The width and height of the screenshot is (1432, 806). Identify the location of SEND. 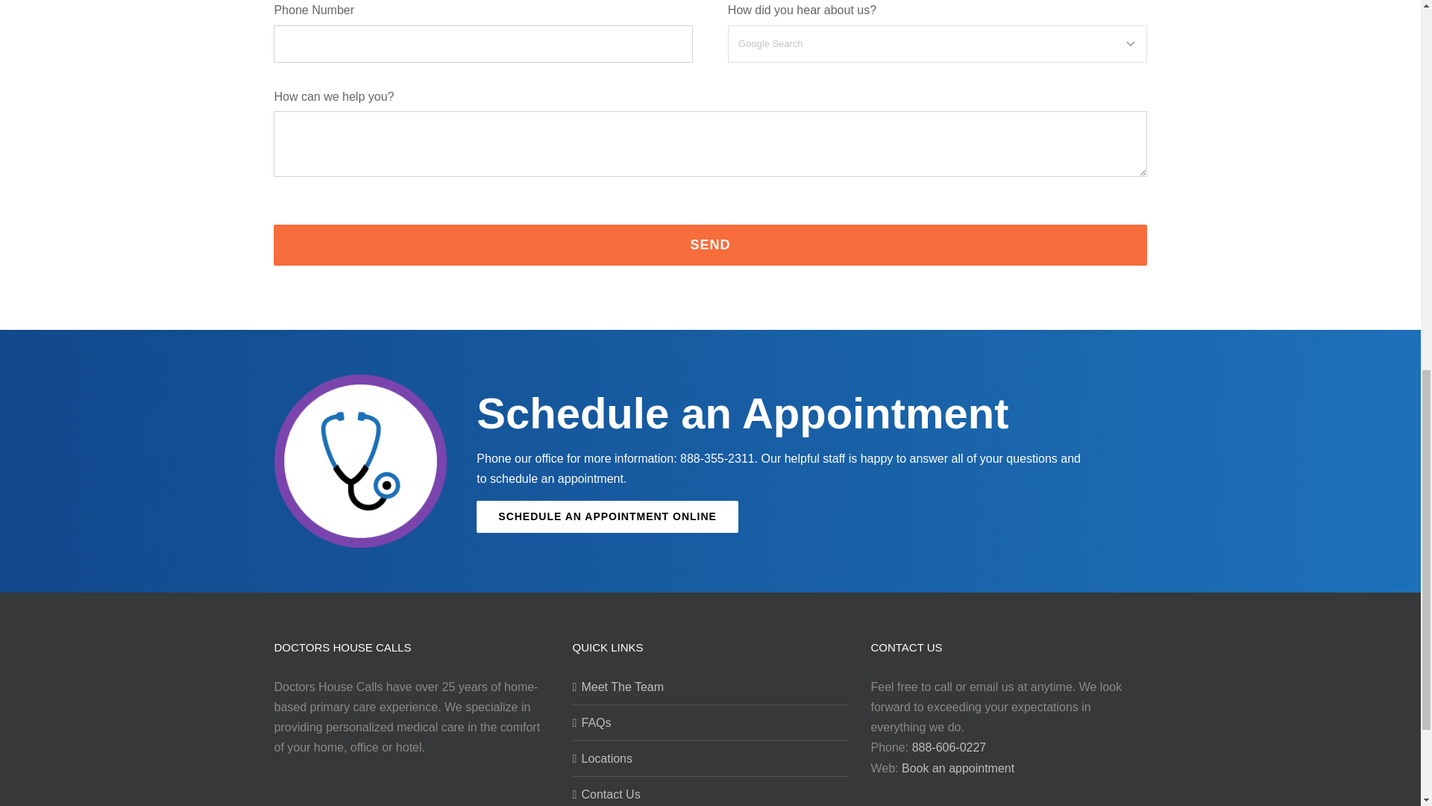
(710, 245).